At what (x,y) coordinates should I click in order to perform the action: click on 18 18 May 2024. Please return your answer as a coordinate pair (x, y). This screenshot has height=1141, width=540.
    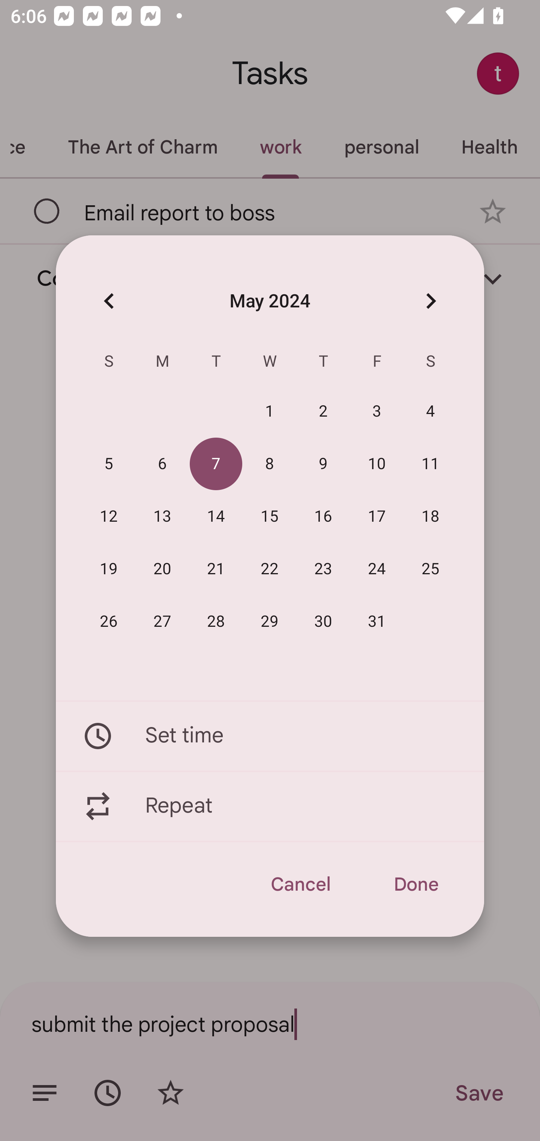
    Looking at the image, I should click on (430, 517).